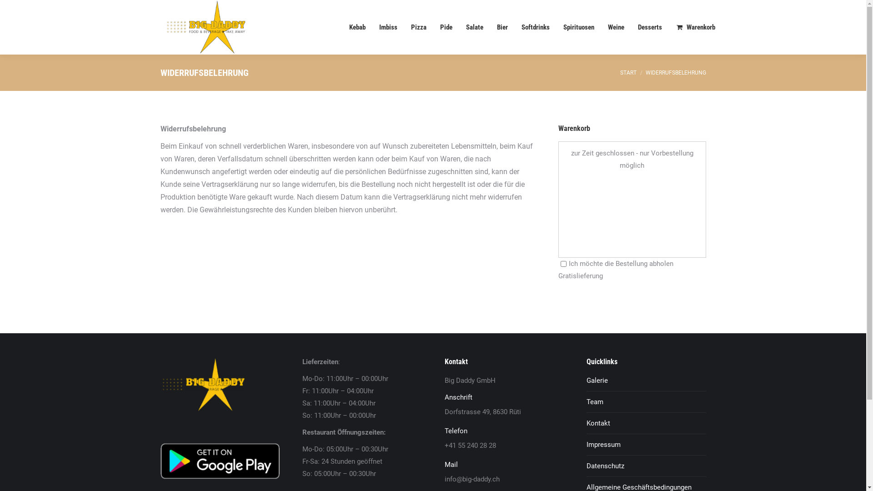 The height and width of the screenshot is (491, 873). Describe the element at coordinates (579, 27) in the screenshot. I see `Spirituosen` at that location.